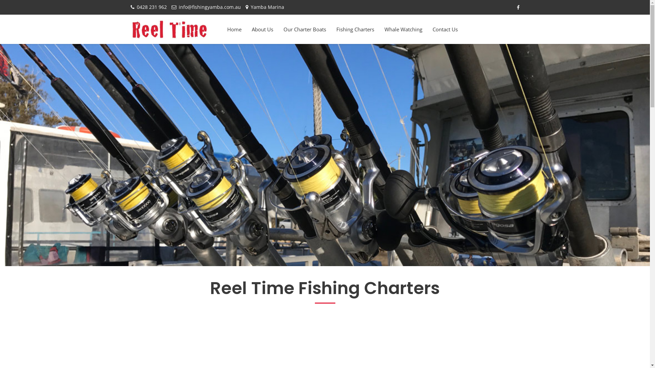  I want to click on Contact Us, so click(445, 29).